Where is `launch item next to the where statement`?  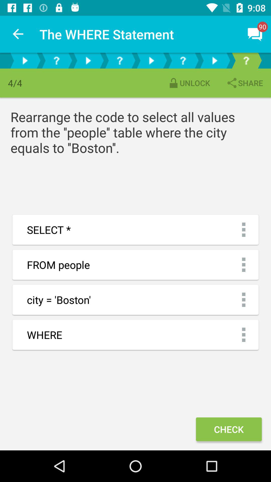
launch item next to the where statement is located at coordinates (18, 34).